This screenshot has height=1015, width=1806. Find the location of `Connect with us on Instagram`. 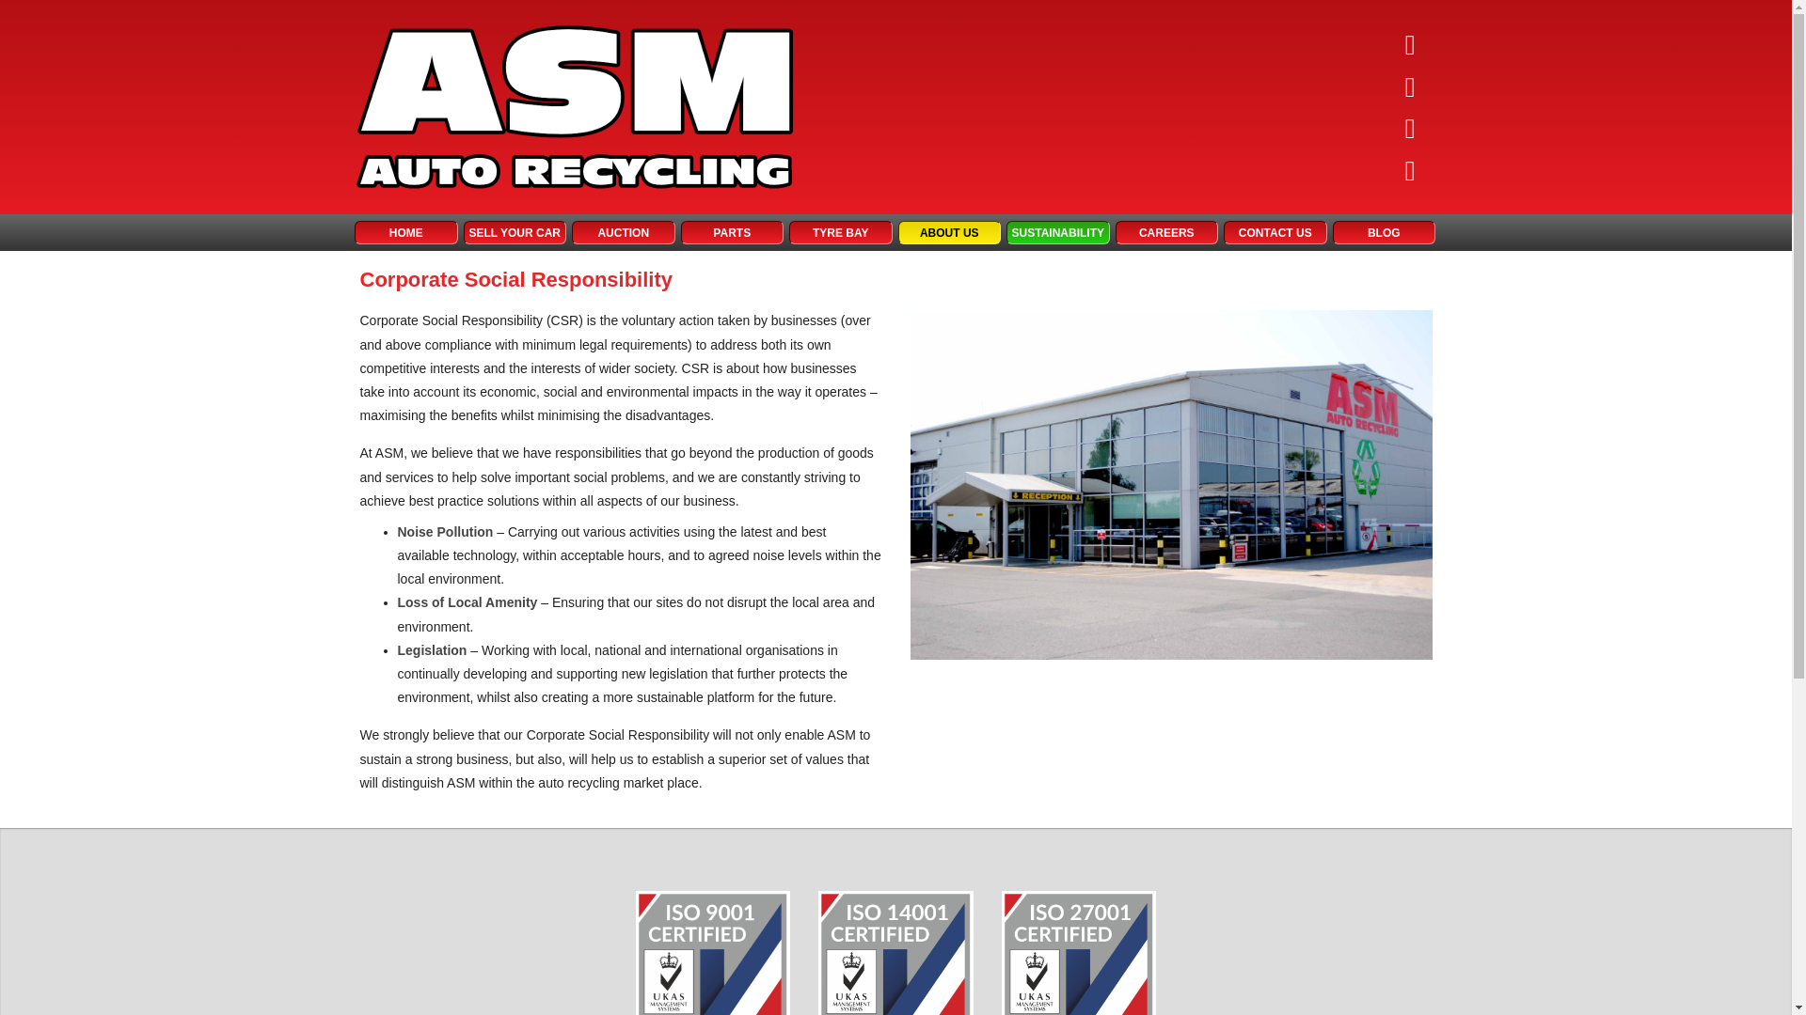

Connect with us on Instagram is located at coordinates (1410, 129).